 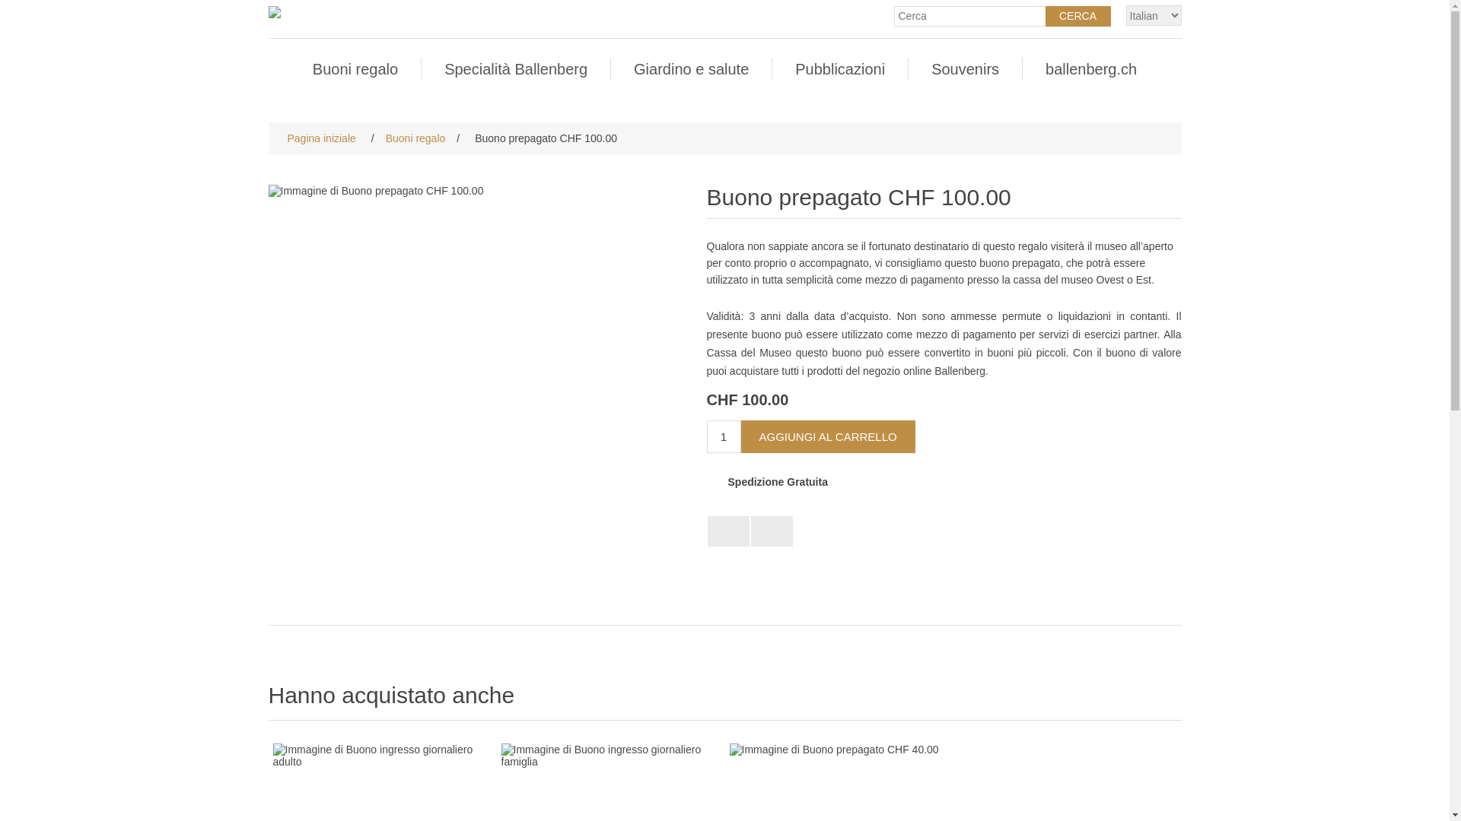 I want to click on Pagina iniziale, so click(x=321, y=138).